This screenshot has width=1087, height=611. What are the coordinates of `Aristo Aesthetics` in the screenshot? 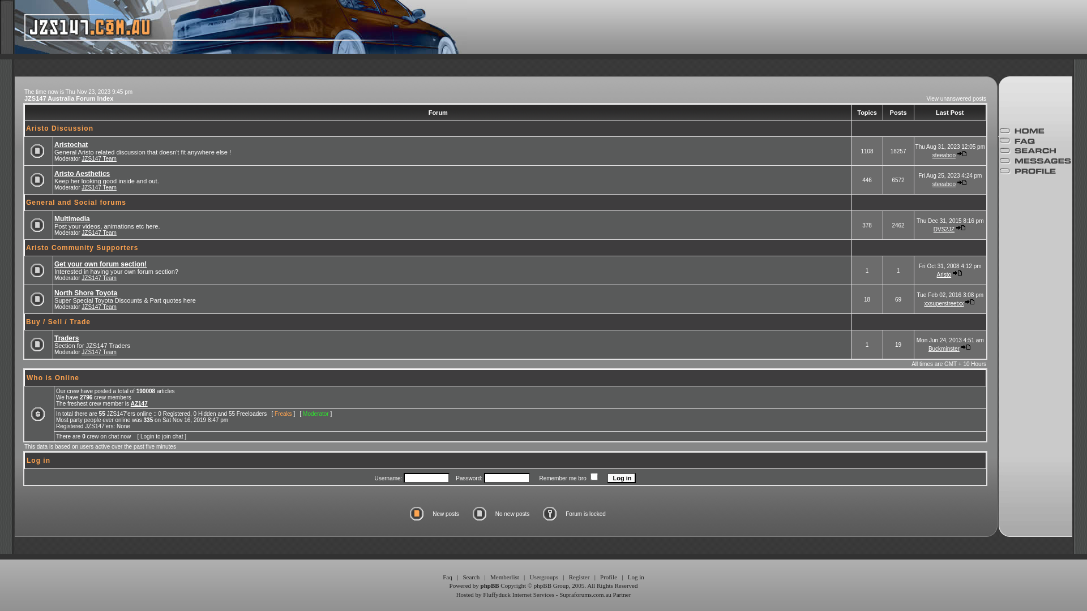 It's located at (82, 174).